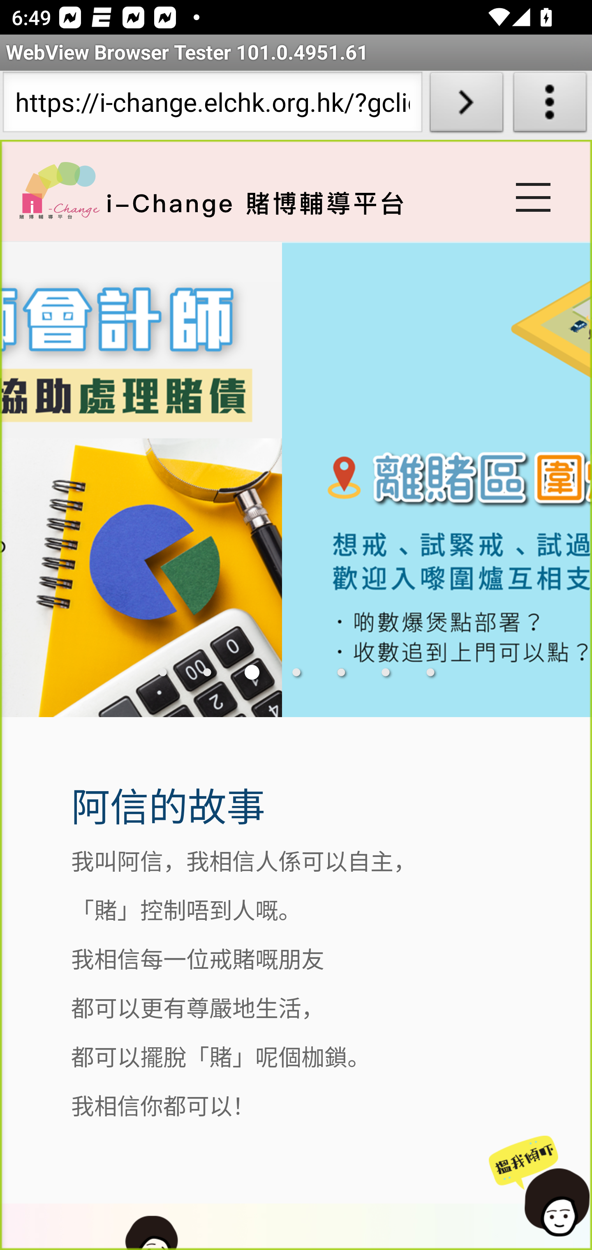 The width and height of the screenshot is (592, 1250). Describe the element at coordinates (59, 190) in the screenshot. I see `Home` at that location.